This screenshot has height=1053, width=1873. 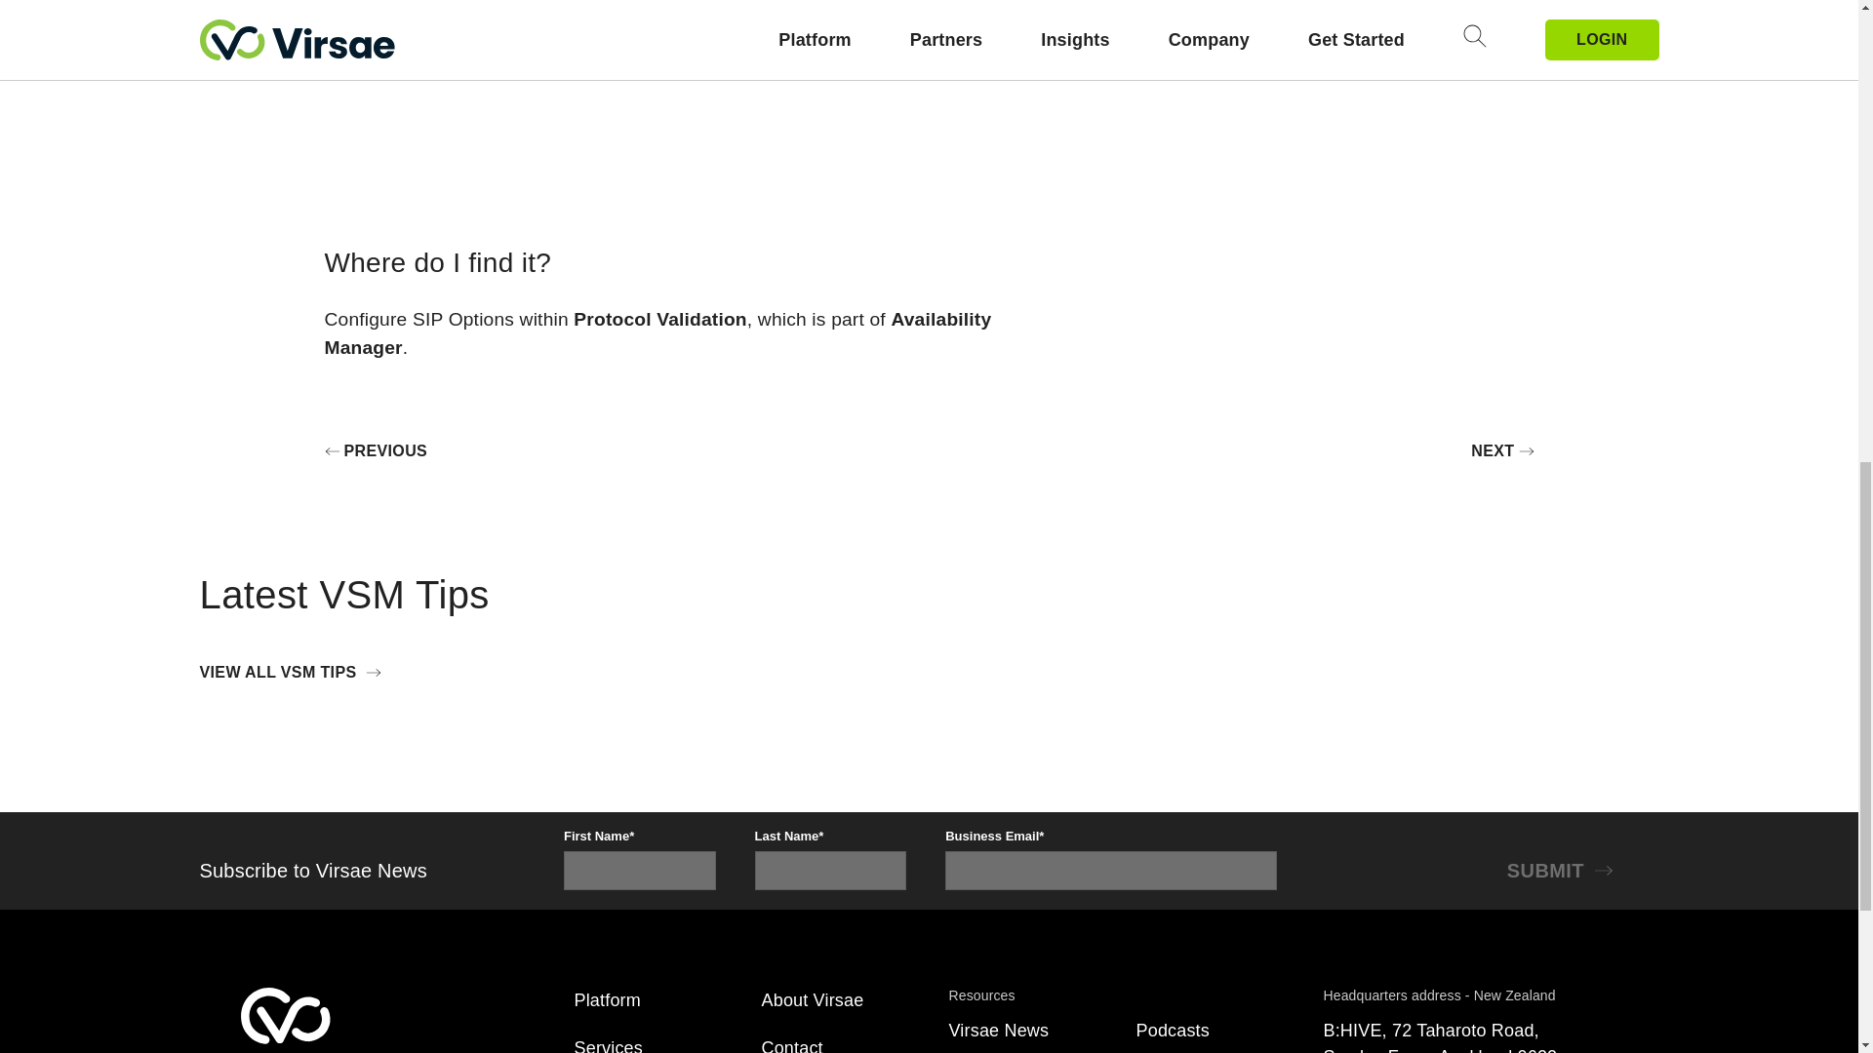 What do you see at coordinates (998, 1030) in the screenshot?
I see `Virsae.Web.Models.PublishedContentModels.BlogLanding?.Name` at bounding box center [998, 1030].